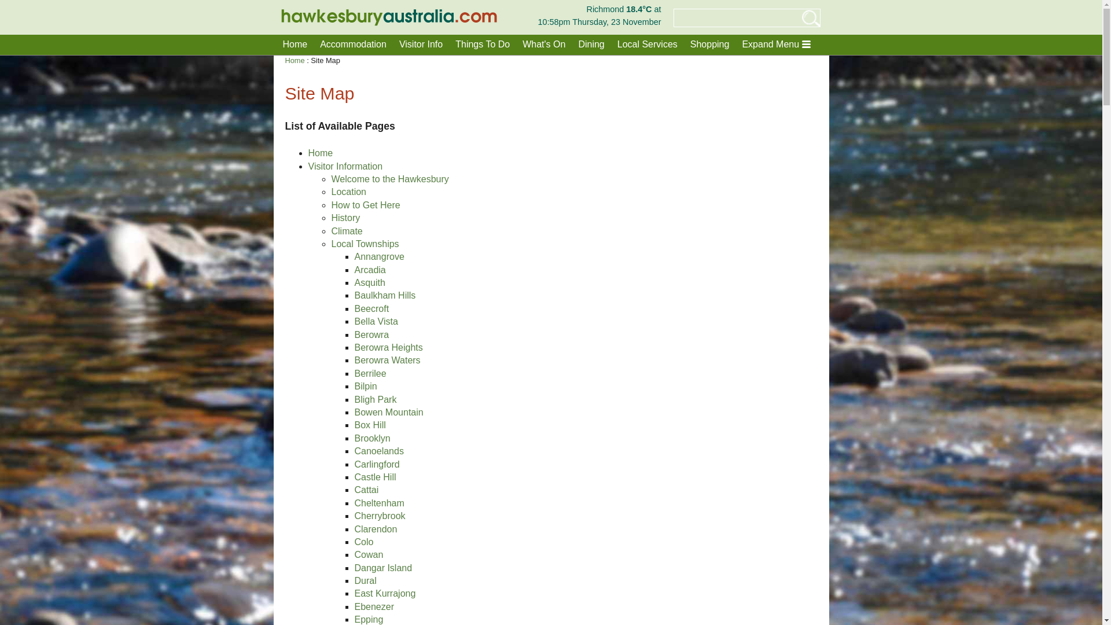 This screenshot has width=1111, height=625. What do you see at coordinates (374, 606) in the screenshot?
I see `Ebenezer` at bounding box center [374, 606].